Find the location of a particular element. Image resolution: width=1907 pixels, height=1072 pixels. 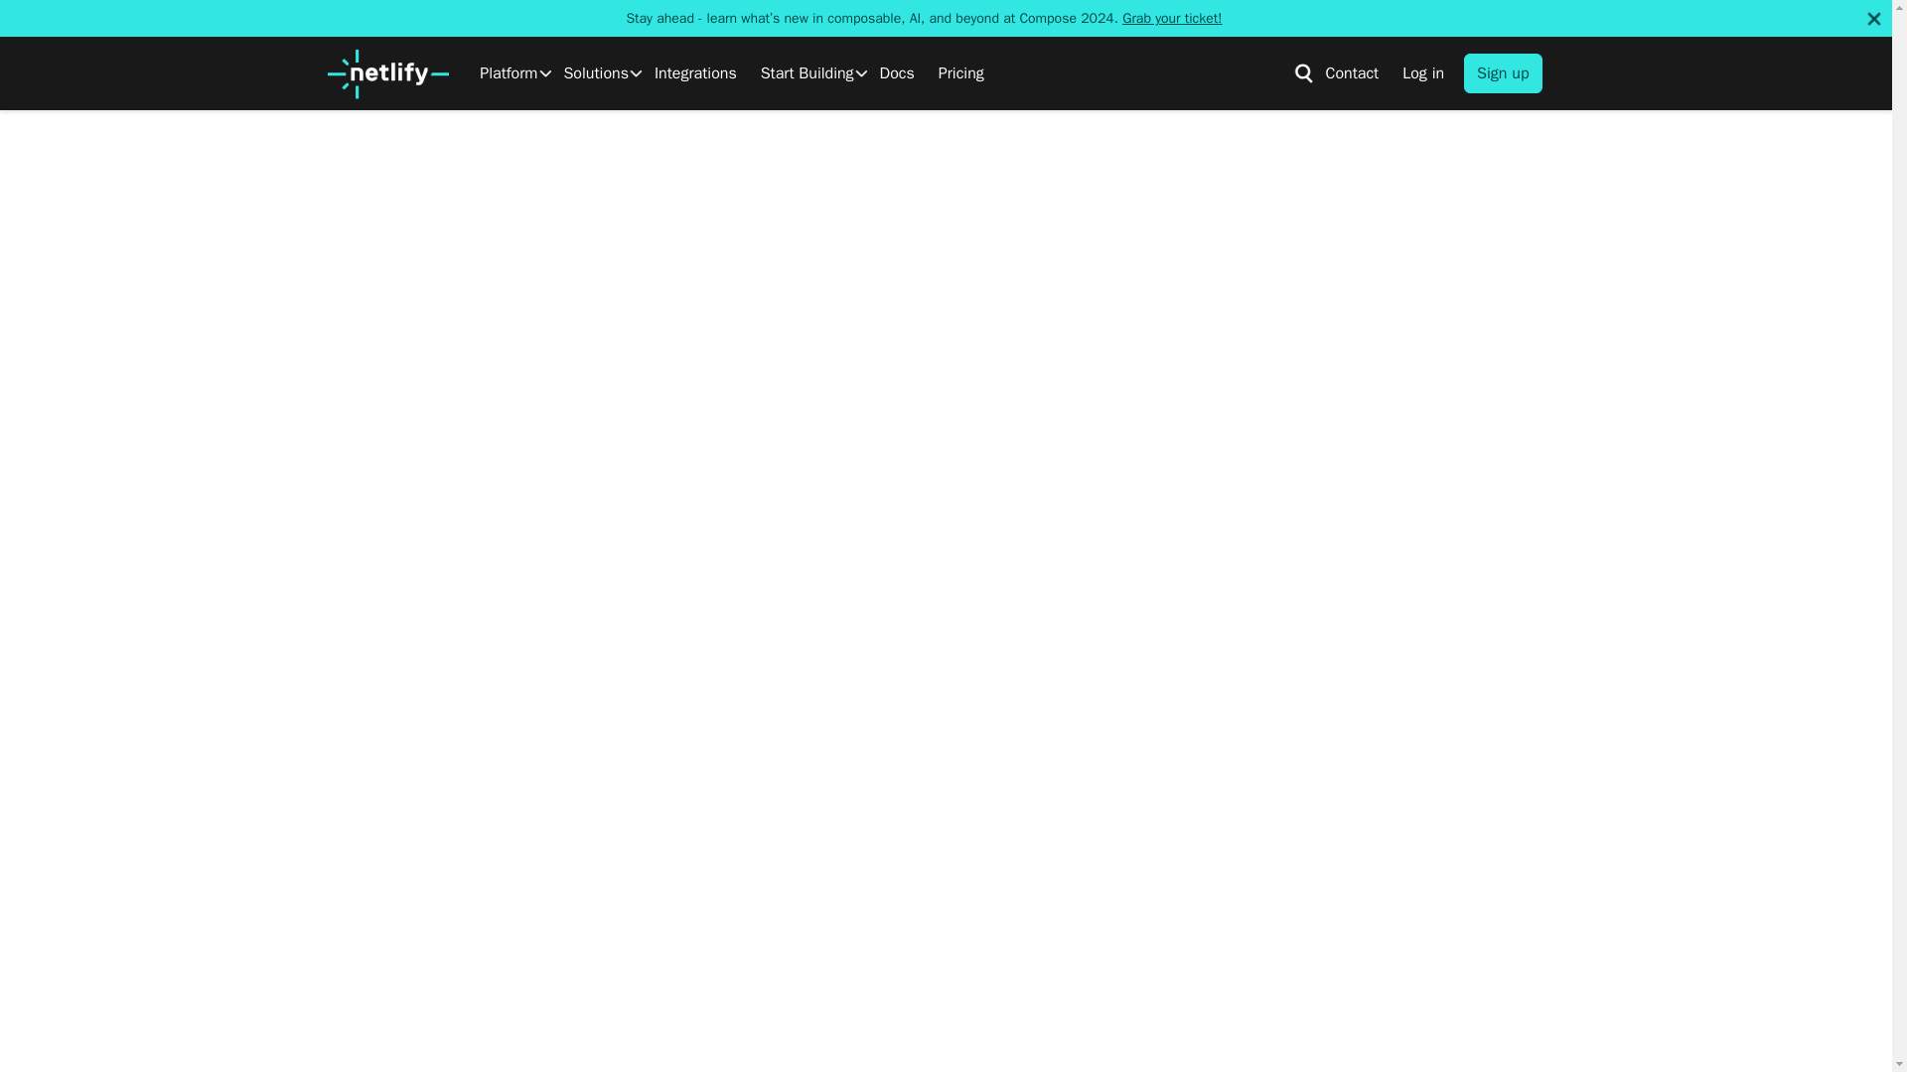

Grab your ticket! is located at coordinates (1172, 18).